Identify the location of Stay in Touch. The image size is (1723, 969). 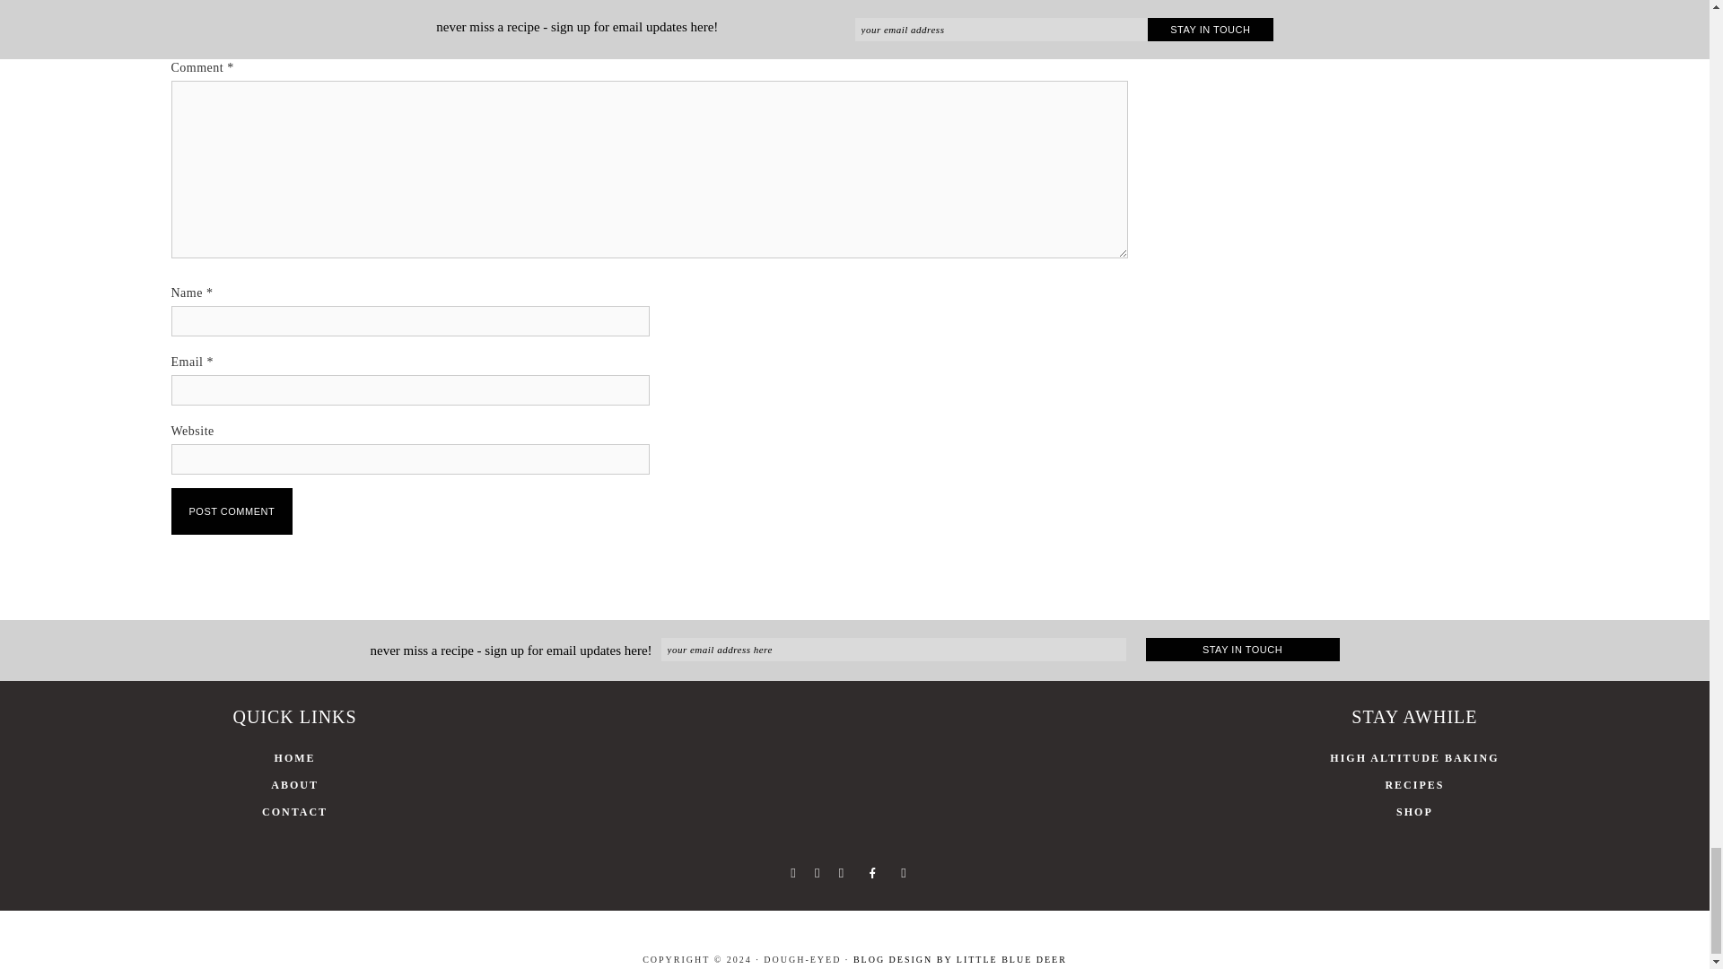
(1242, 649).